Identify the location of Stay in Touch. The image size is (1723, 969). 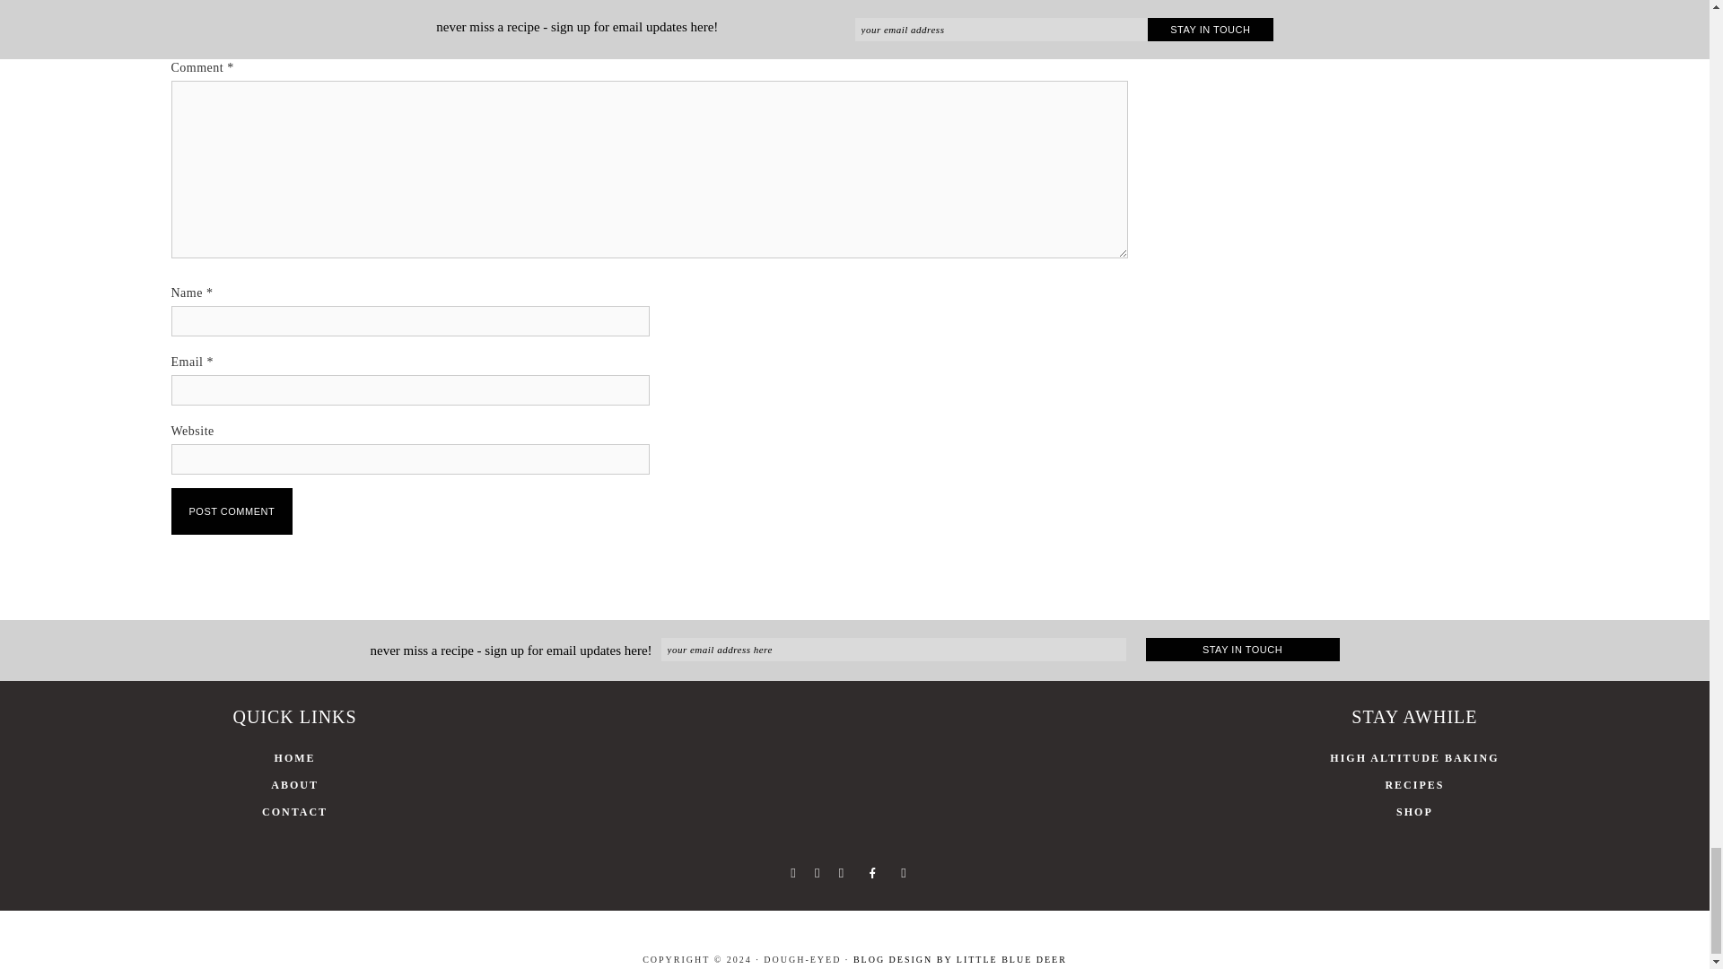
(1242, 649).